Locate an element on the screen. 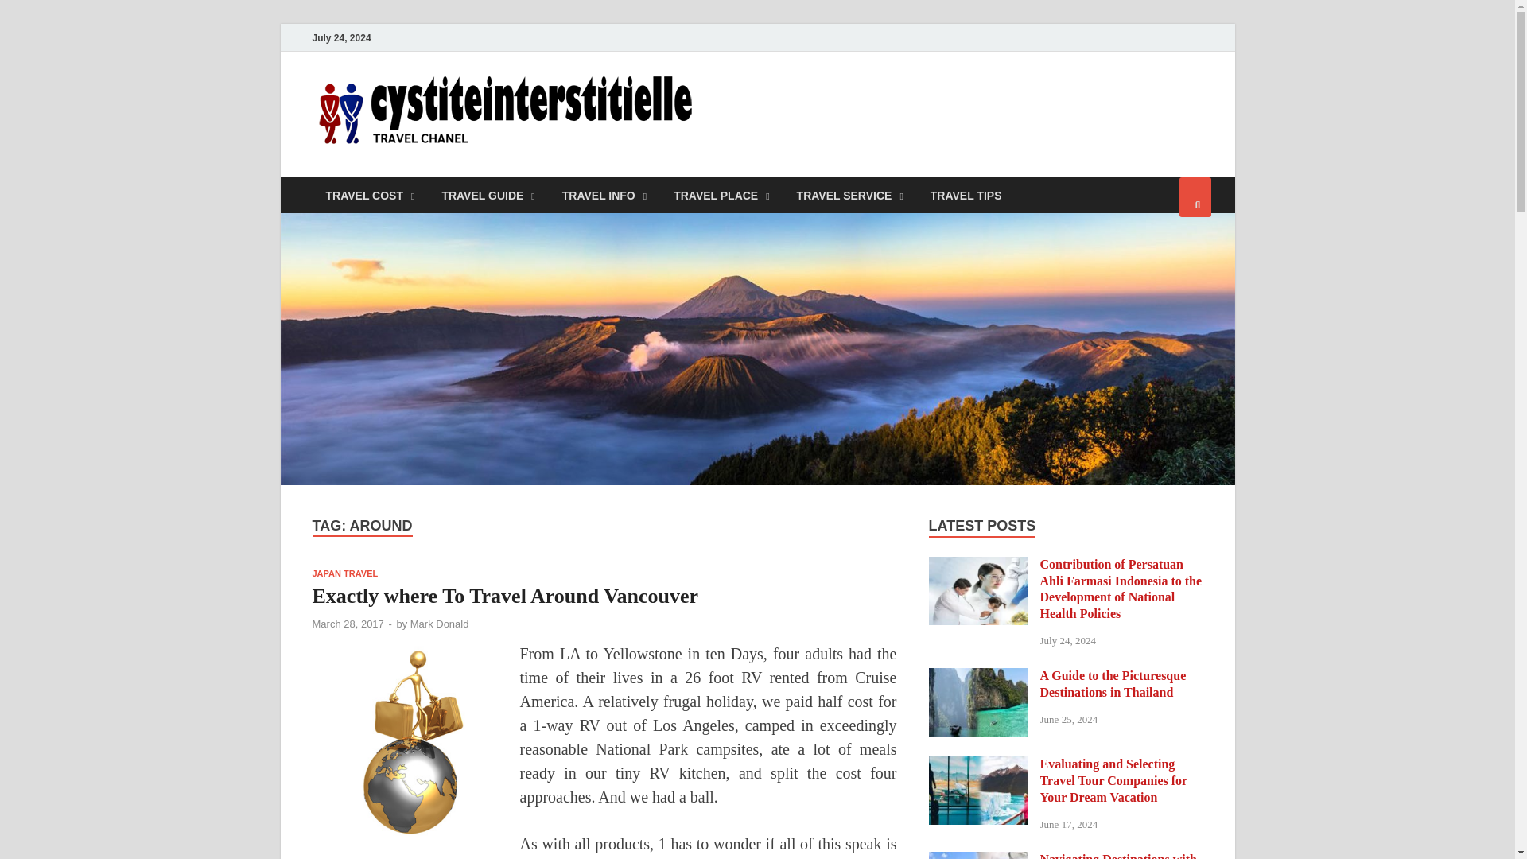  TRAVEL INFO is located at coordinates (604, 194).